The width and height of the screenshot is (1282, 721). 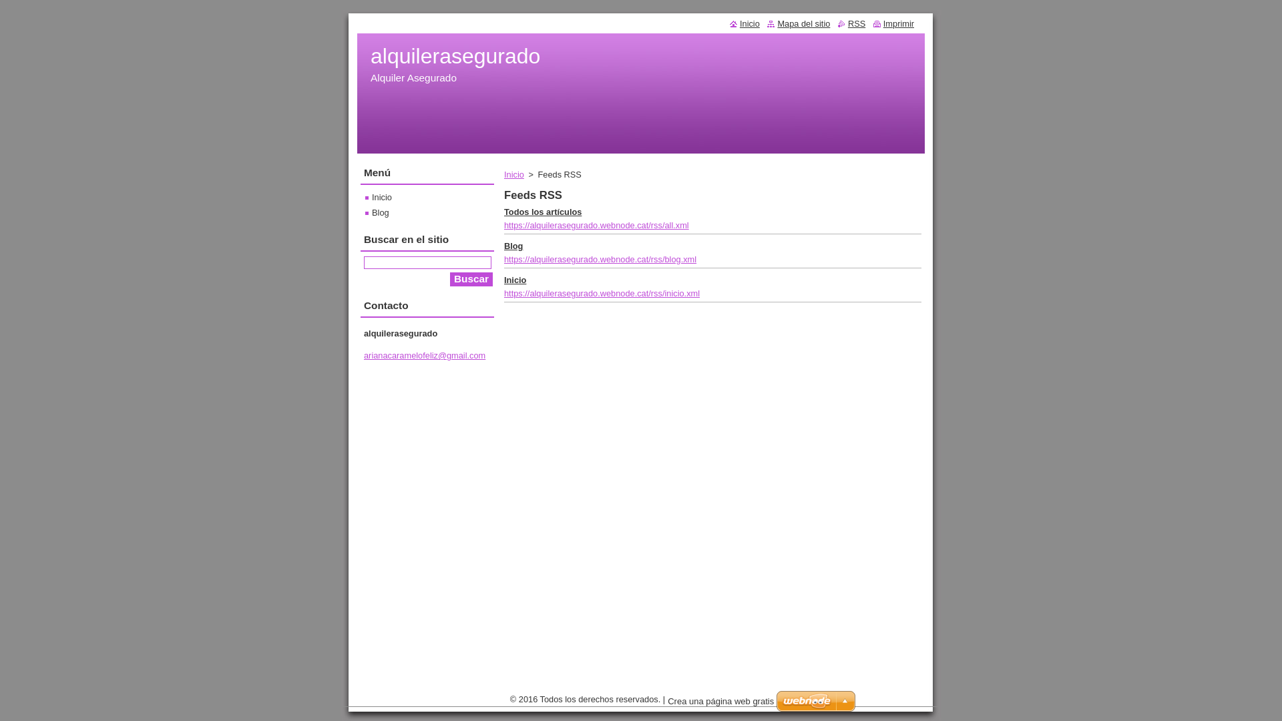 What do you see at coordinates (377, 212) in the screenshot?
I see `Blog` at bounding box center [377, 212].